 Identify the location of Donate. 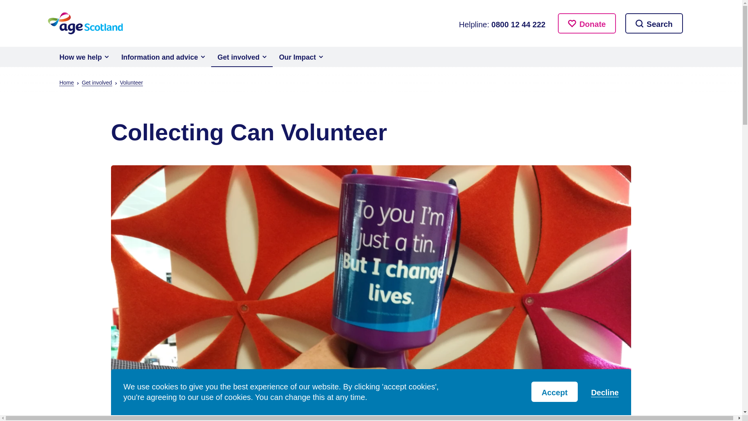
(587, 23).